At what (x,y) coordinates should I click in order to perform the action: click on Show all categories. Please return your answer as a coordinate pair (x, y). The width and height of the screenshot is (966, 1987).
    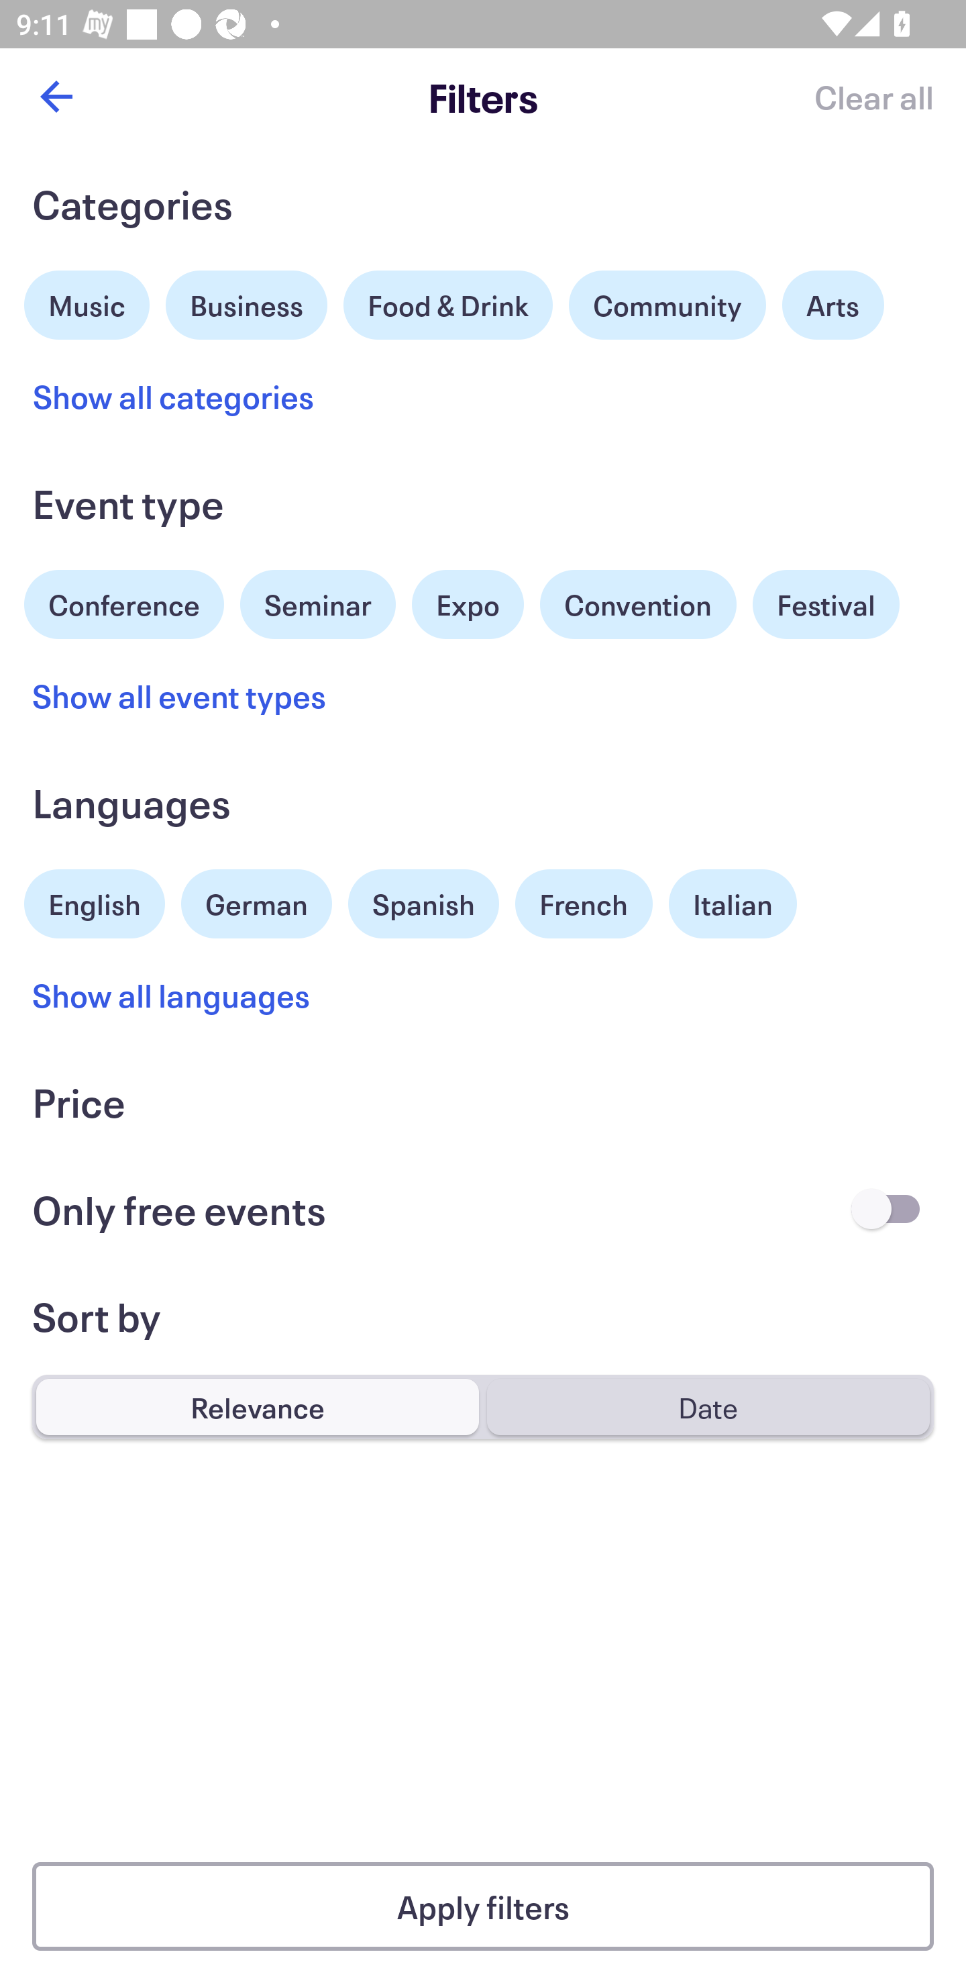
    Looking at the image, I should click on (173, 396).